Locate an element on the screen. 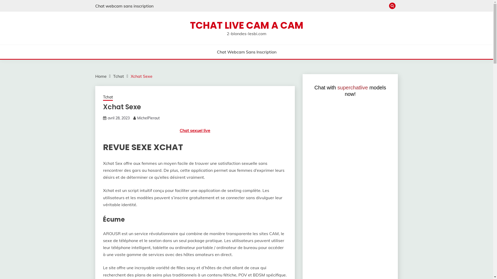 This screenshot has width=497, height=279. avril 28, 2023 is located at coordinates (119, 118).